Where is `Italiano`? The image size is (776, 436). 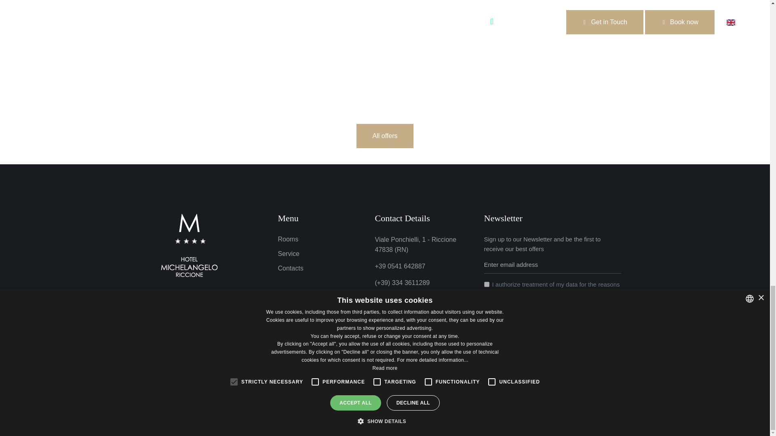
Italiano is located at coordinates (157, 292).